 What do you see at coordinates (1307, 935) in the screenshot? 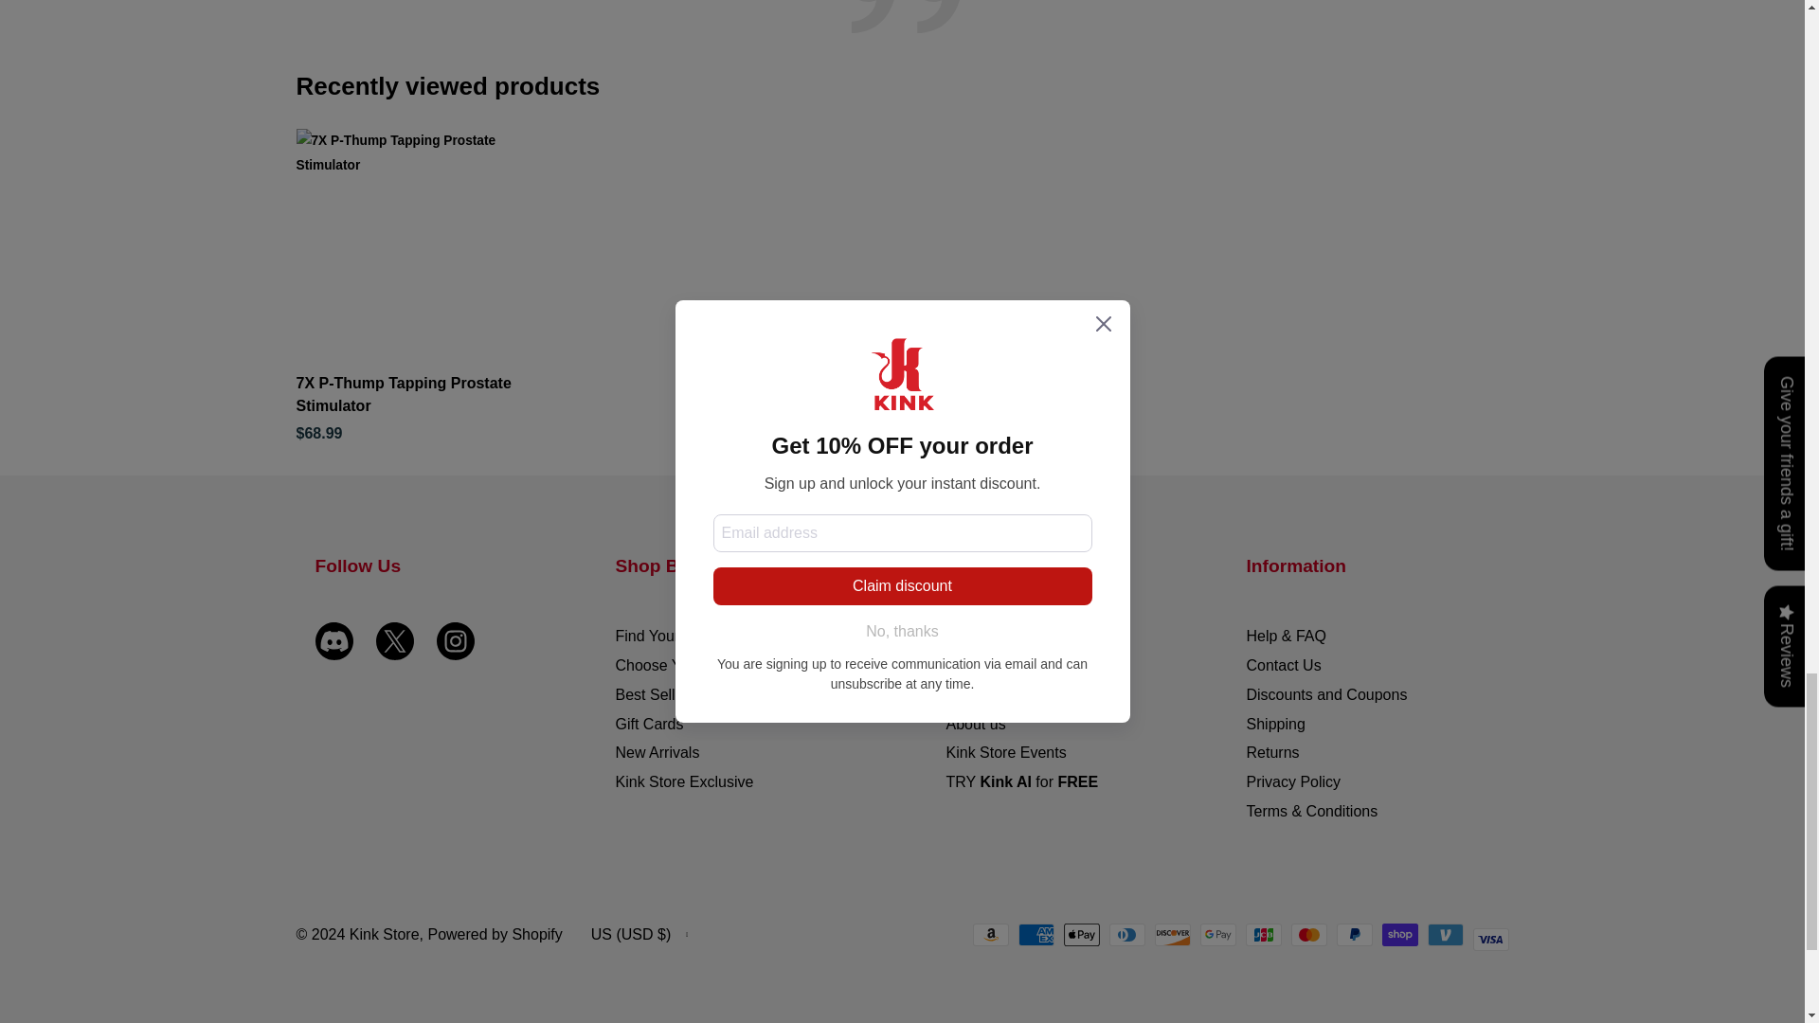
I see `Mastercard` at bounding box center [1307, 935].